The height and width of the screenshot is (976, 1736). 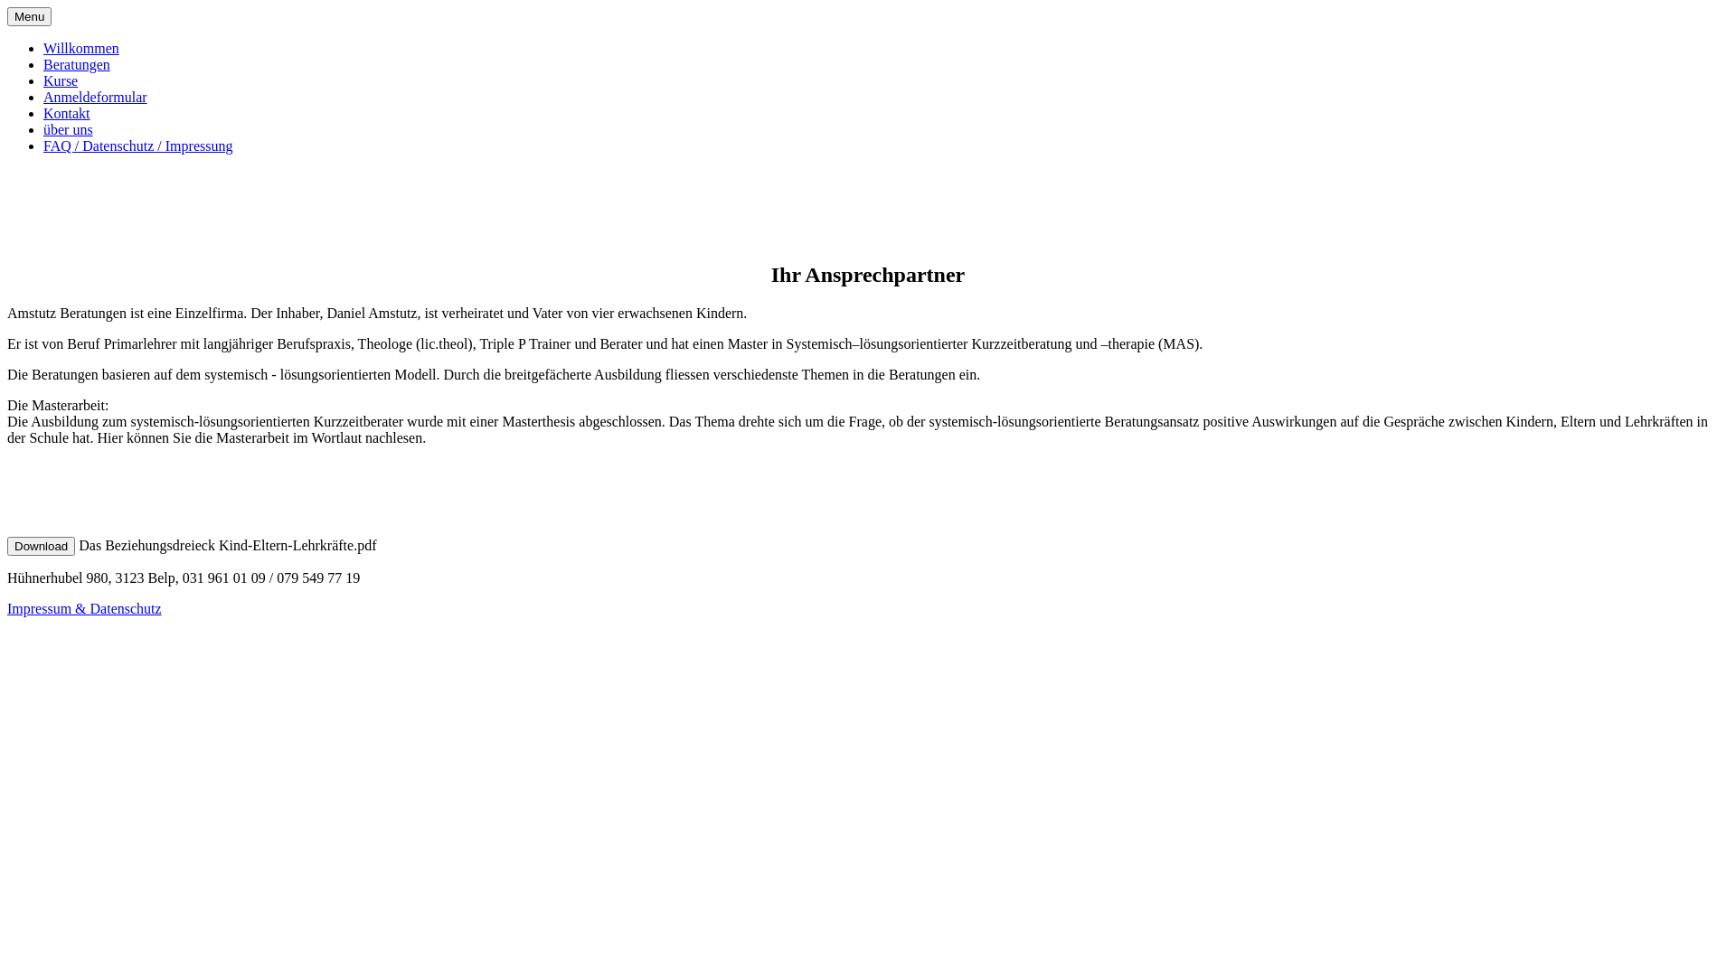 What do you see at coordinates (29, 16) in the screenshot?
I see `Menu` at bounding box center [29, 16].